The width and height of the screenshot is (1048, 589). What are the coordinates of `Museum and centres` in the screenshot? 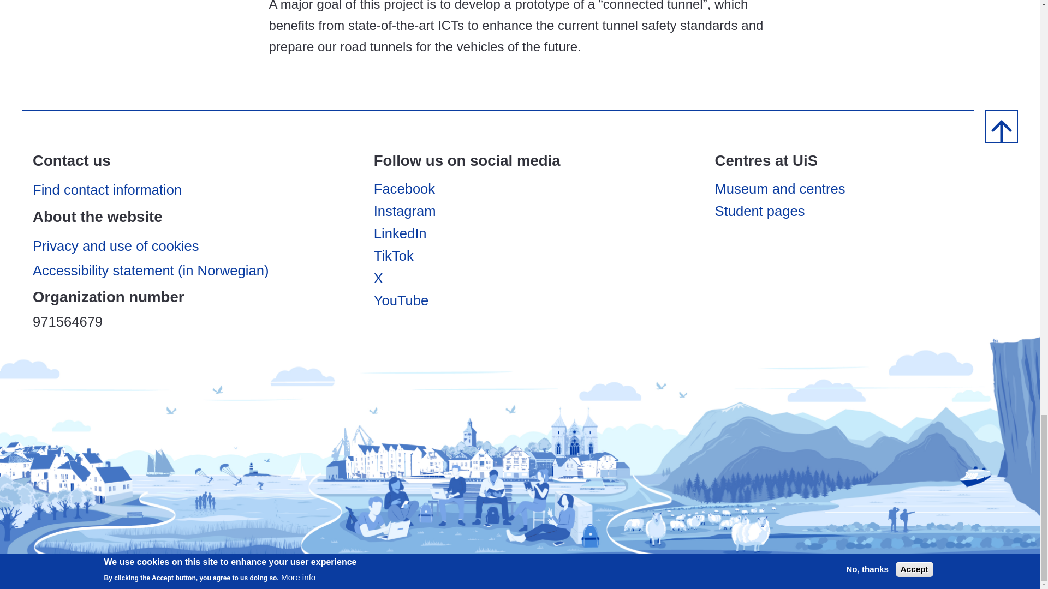 It's located at (780, 188).